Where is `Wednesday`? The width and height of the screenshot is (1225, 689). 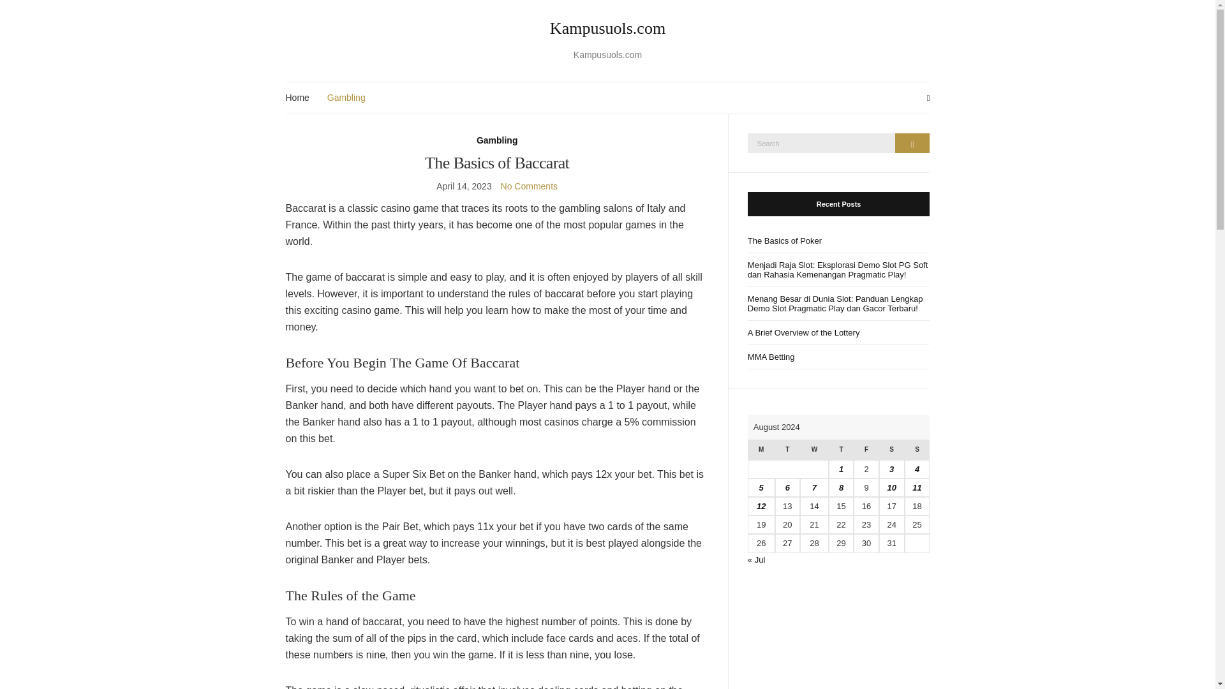 Wednesday is located at coordinates (814, 450).